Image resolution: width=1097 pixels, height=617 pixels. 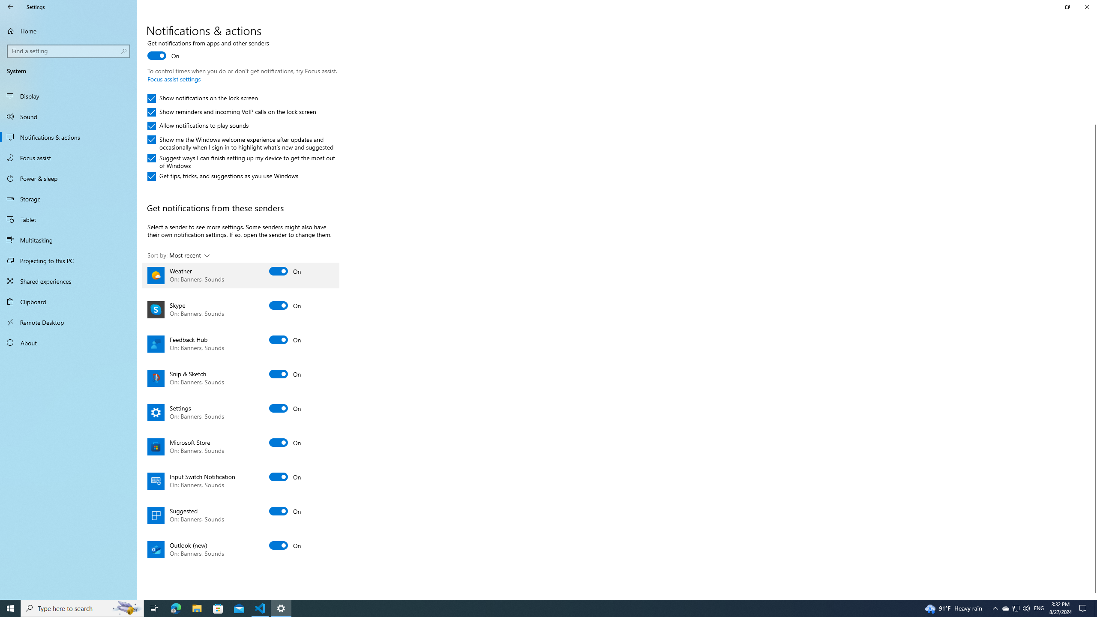 What do you see at coordinates (174, 79) in the screenshot?
I see `Focus assist settings` at bounding box center [174, 79].